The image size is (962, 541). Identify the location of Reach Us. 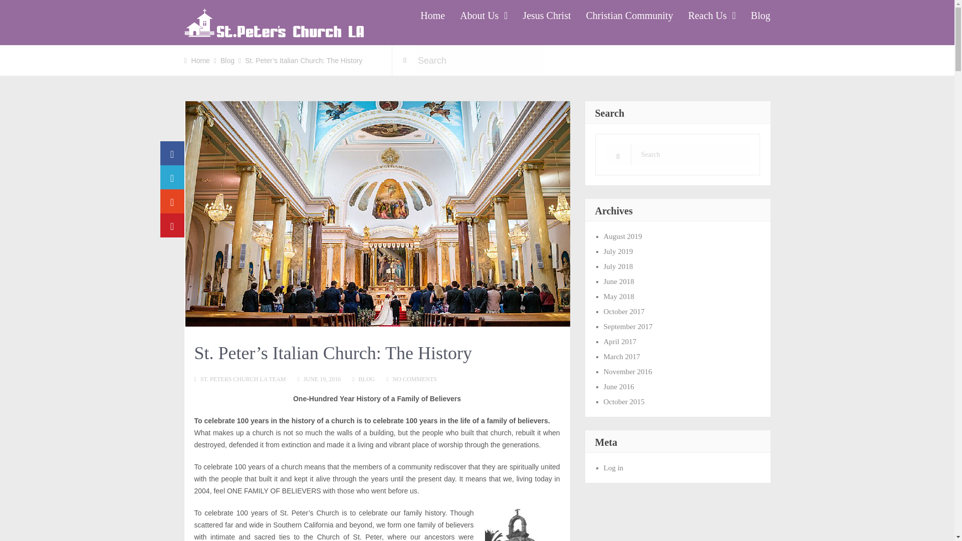
(711, 16).